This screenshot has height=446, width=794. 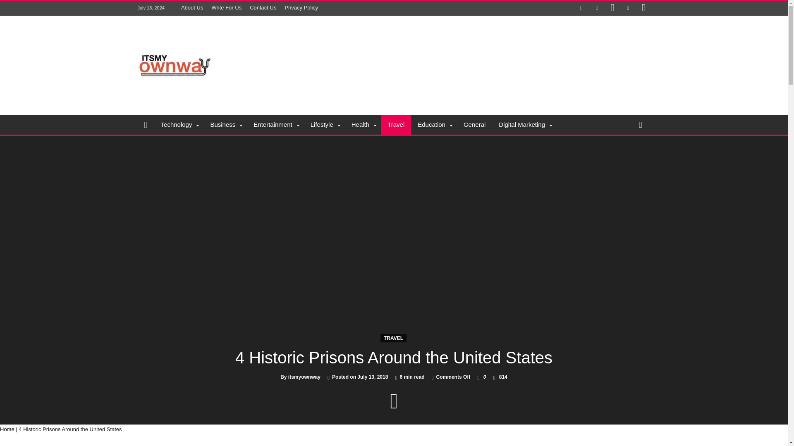 What do you see at coordinates (396, 125) in the screenshot?
I see `Travel` at bounding box center [396, 125].